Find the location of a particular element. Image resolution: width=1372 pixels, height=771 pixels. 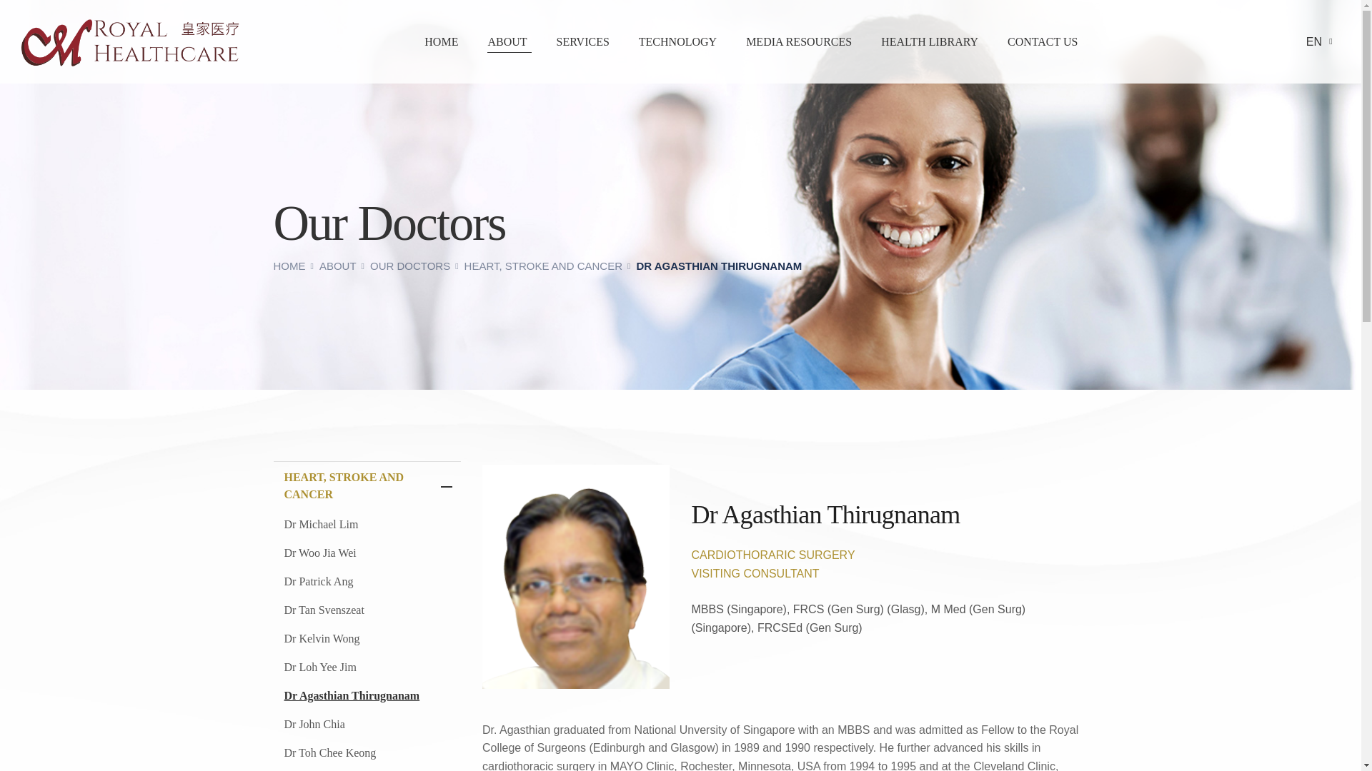

HOME is located at coordinates (443, 41).